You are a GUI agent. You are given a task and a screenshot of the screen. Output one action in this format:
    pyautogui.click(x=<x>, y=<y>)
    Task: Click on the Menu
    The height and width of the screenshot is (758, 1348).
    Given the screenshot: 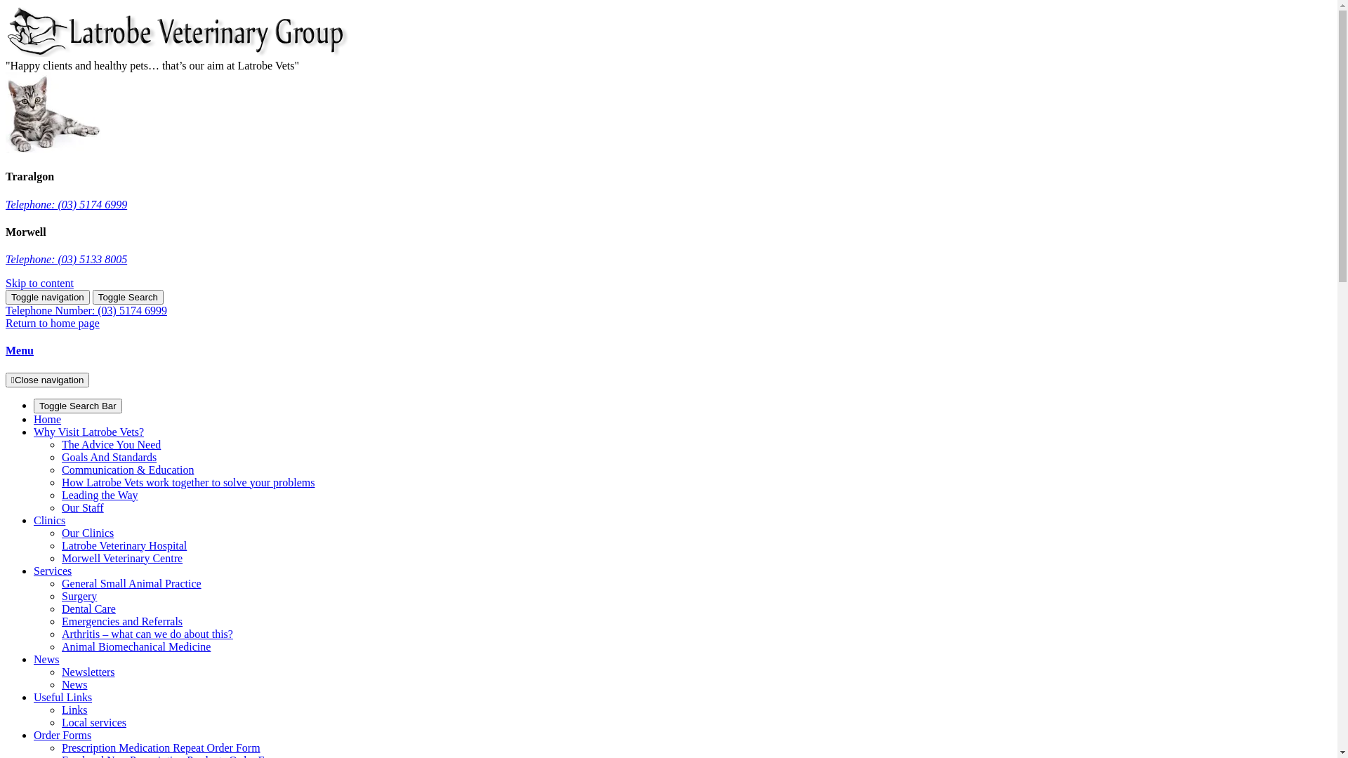 What is the action you would take?
    pyautogui.click(x=20, y=351)
    